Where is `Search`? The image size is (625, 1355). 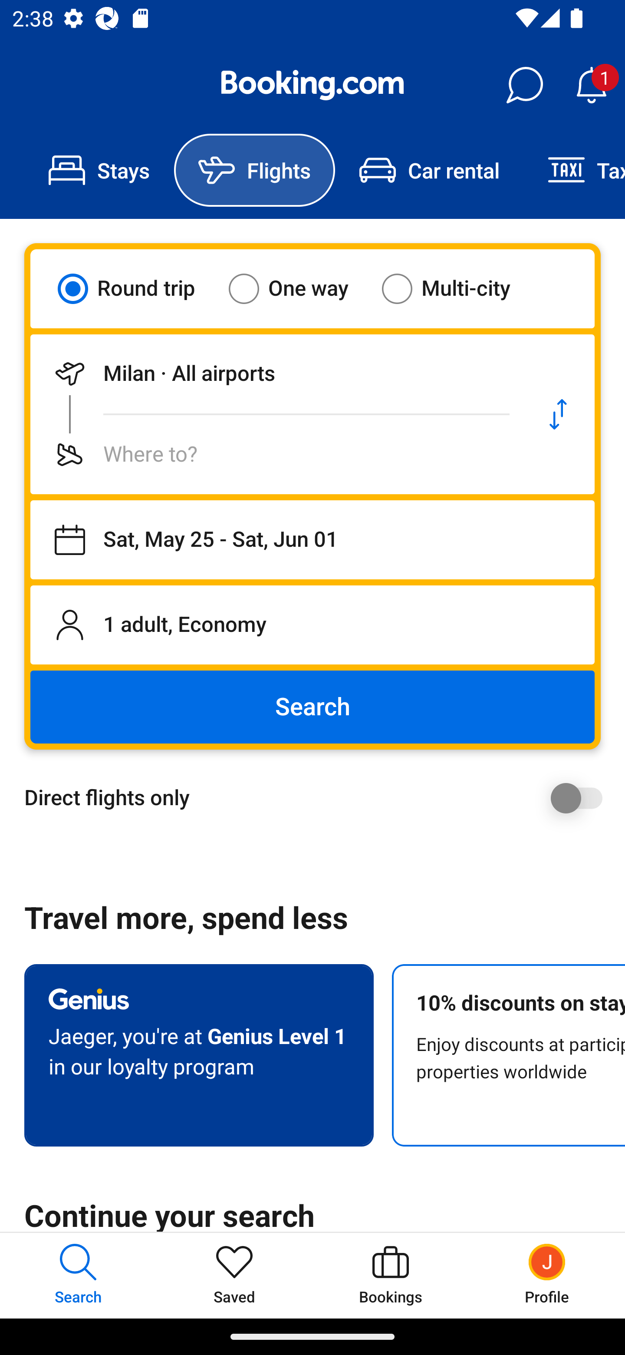 Search is located at coordinates (312, 707).